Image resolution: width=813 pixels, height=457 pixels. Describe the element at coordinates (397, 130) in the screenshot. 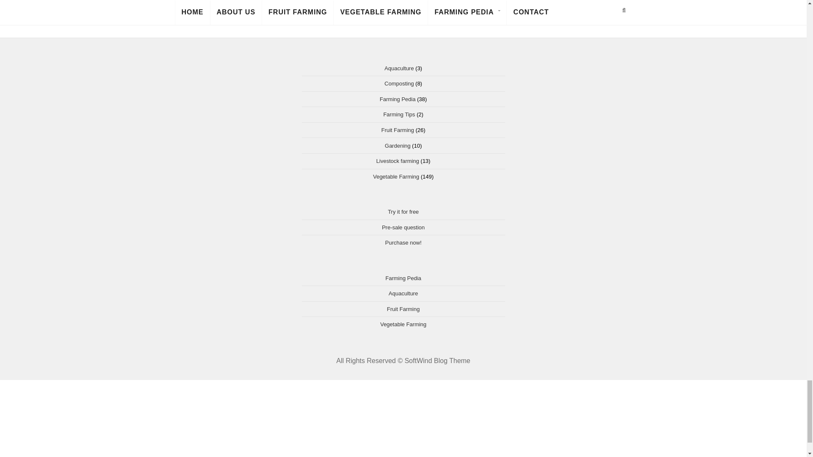

I see `Fruit Farming` at that location.